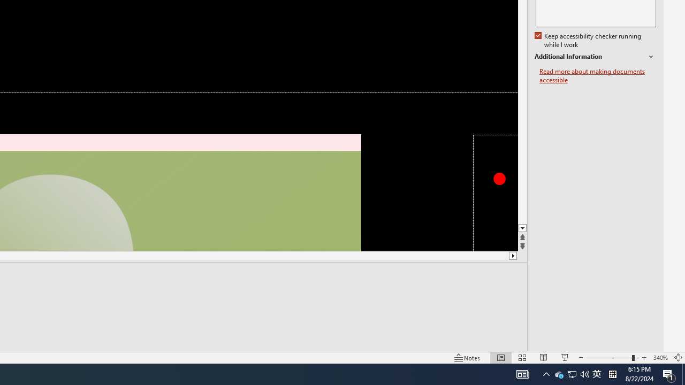 The height and width of the screenshot is (385, 685). I want to click on Zoom 340%, so click(660, 357).